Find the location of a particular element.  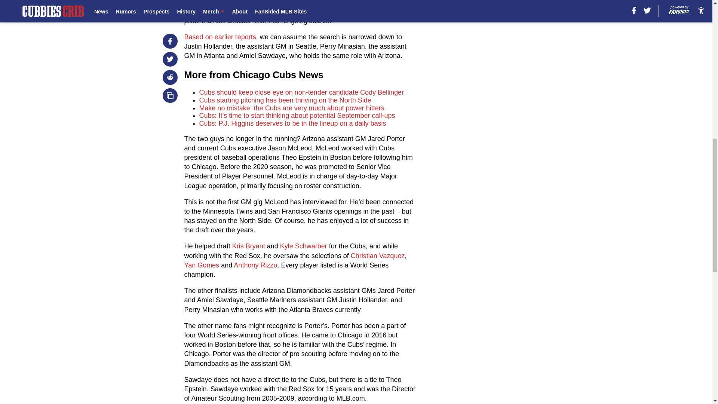

Cubs starting pitching has been thriving on the North Side is located at coordinates (285, 100).